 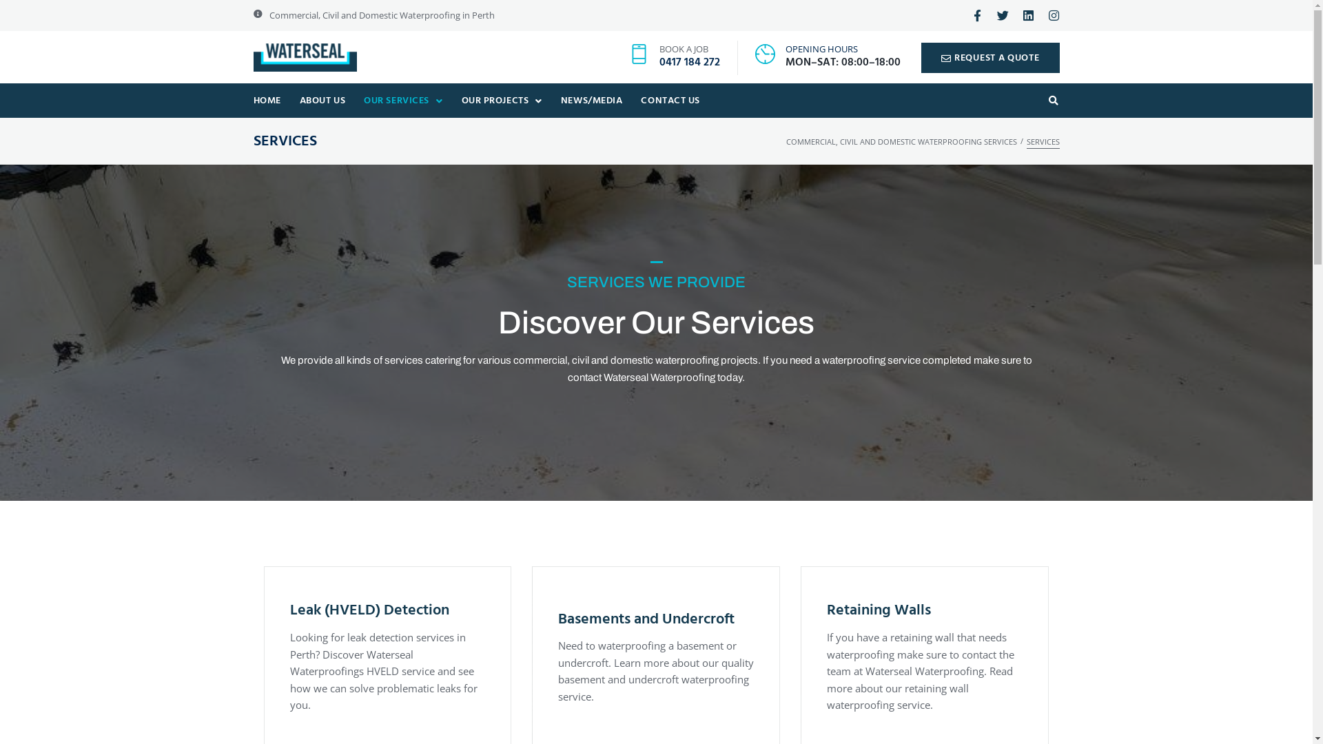 I want to click on OUR SERVICES, so click(x=402, y=101).